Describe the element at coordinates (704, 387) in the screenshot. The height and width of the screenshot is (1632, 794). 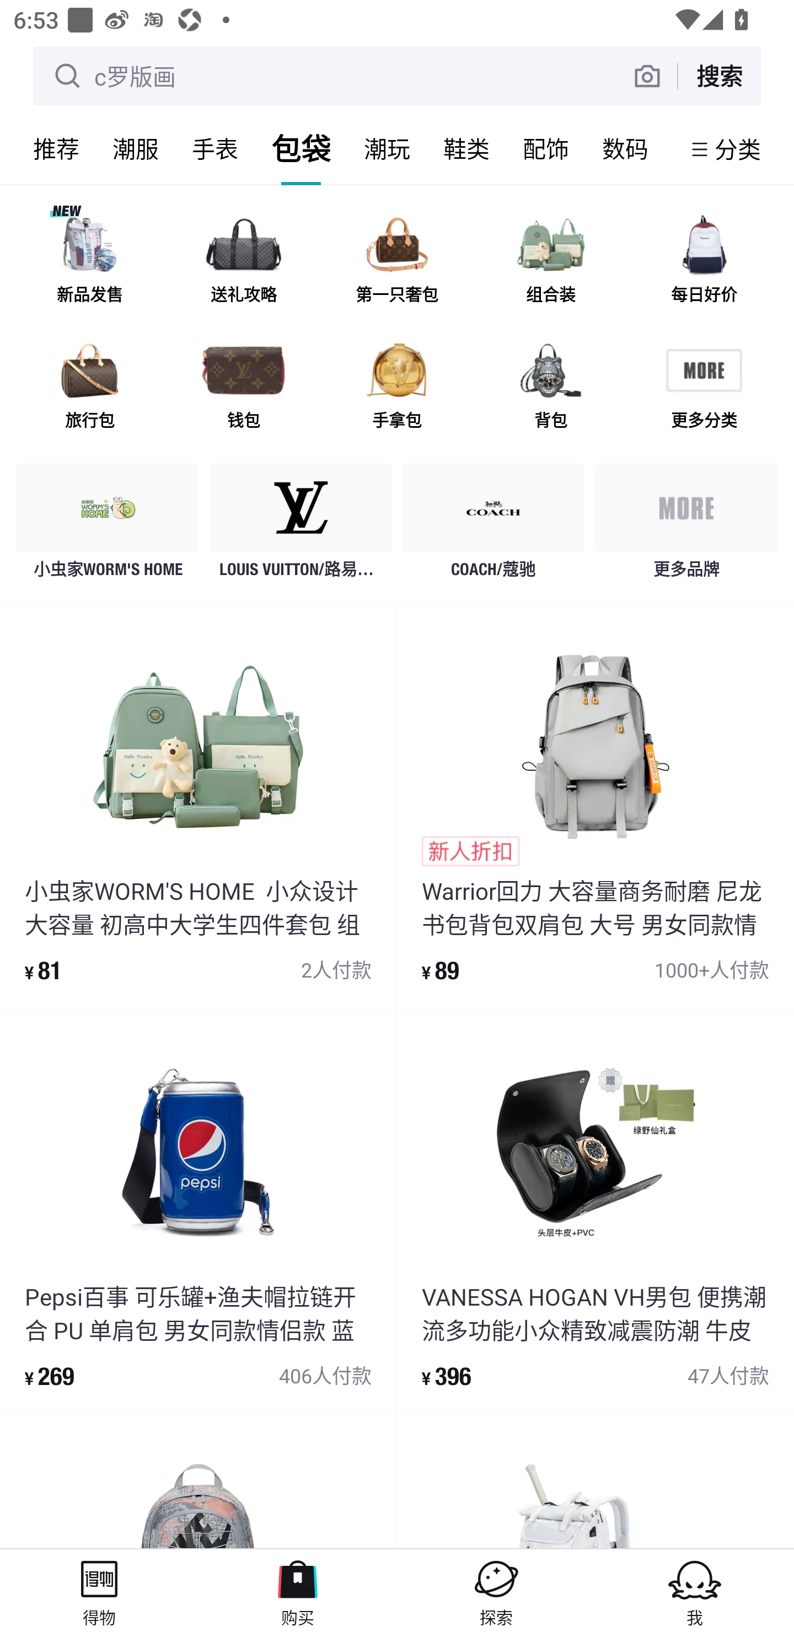
I see `更多分类` at that location.